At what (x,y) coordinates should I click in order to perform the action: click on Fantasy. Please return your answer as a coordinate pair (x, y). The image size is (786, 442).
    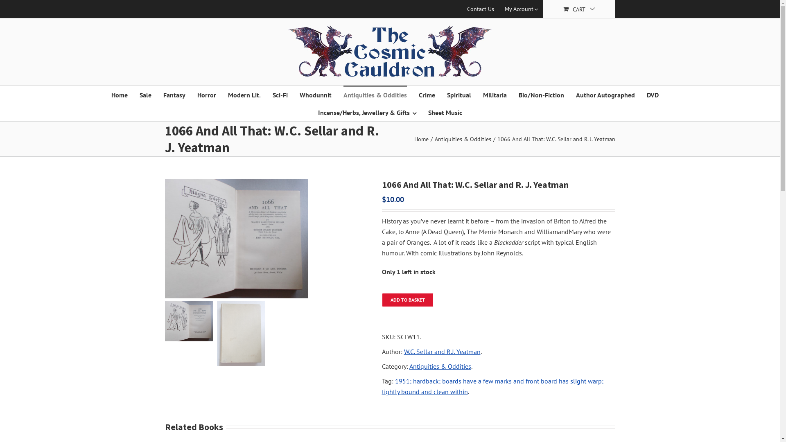
    Looking at the image, I should click on (174, 94).